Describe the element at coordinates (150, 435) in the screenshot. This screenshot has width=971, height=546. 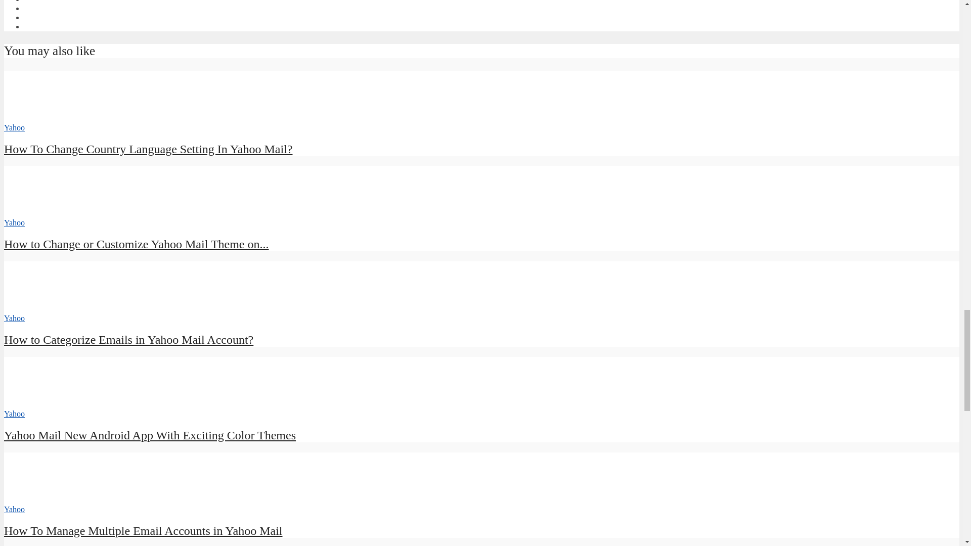
I see `Yahoo Mail New Android App With Exciting Color Themes` at that location.